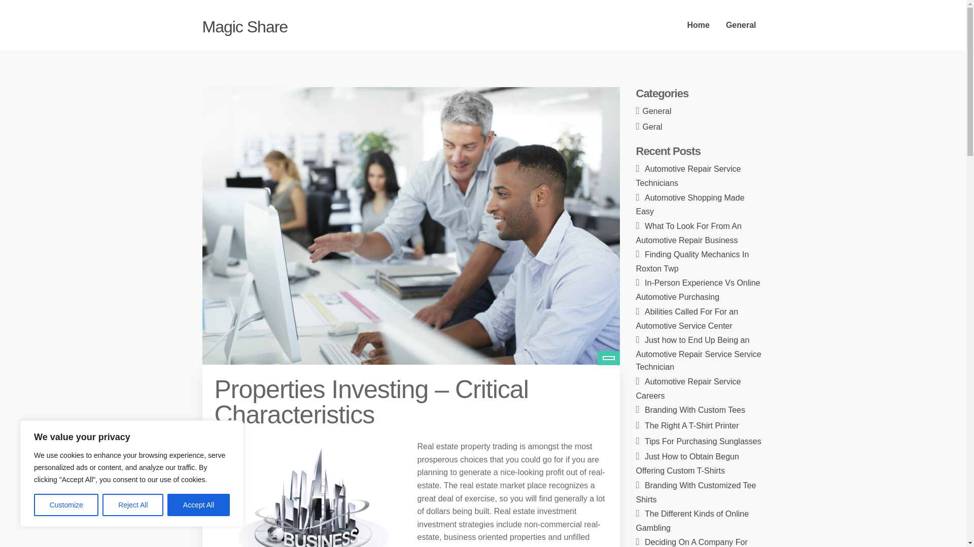 The image size is (974, 547). I want to click on What To Look For From An Automotive Repair Business, so click(688, 233).